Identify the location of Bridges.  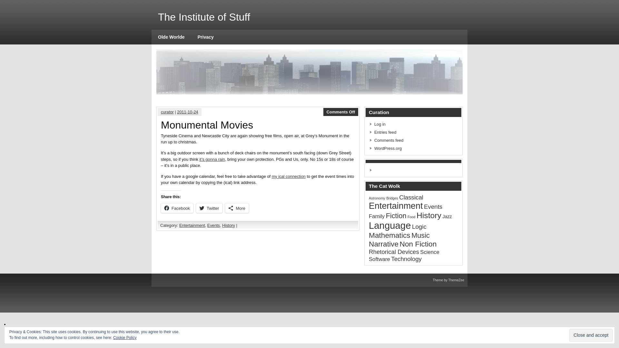
(392, 198).